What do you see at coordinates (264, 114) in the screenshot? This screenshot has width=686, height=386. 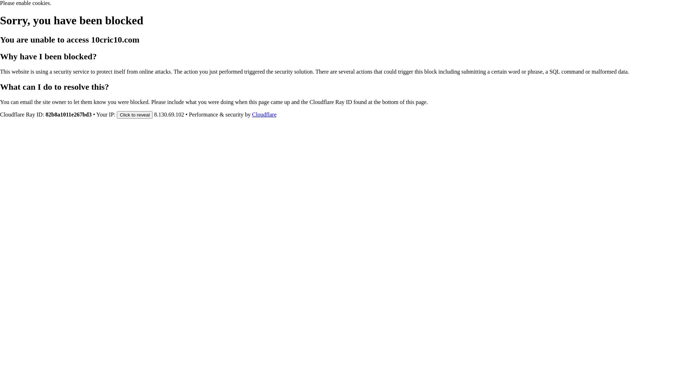 I see `Cloudflare` at bounding box center [264, 114].